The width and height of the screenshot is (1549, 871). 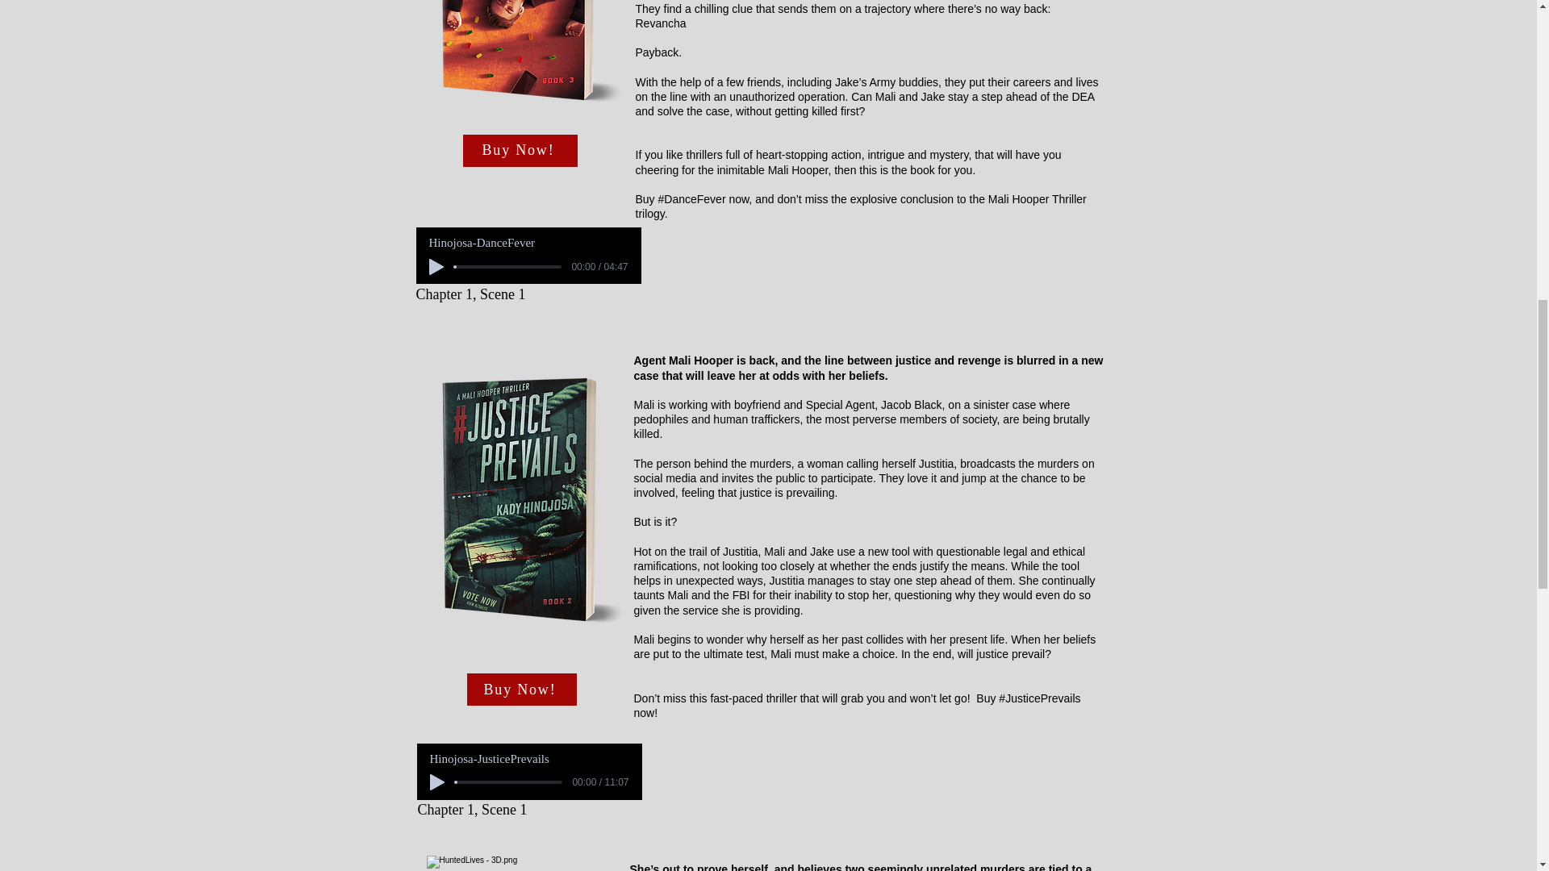 What do you see at coordinates (520, 150) in the screenshot?
I see `Buy Now!` at bounding box center [520, 150].